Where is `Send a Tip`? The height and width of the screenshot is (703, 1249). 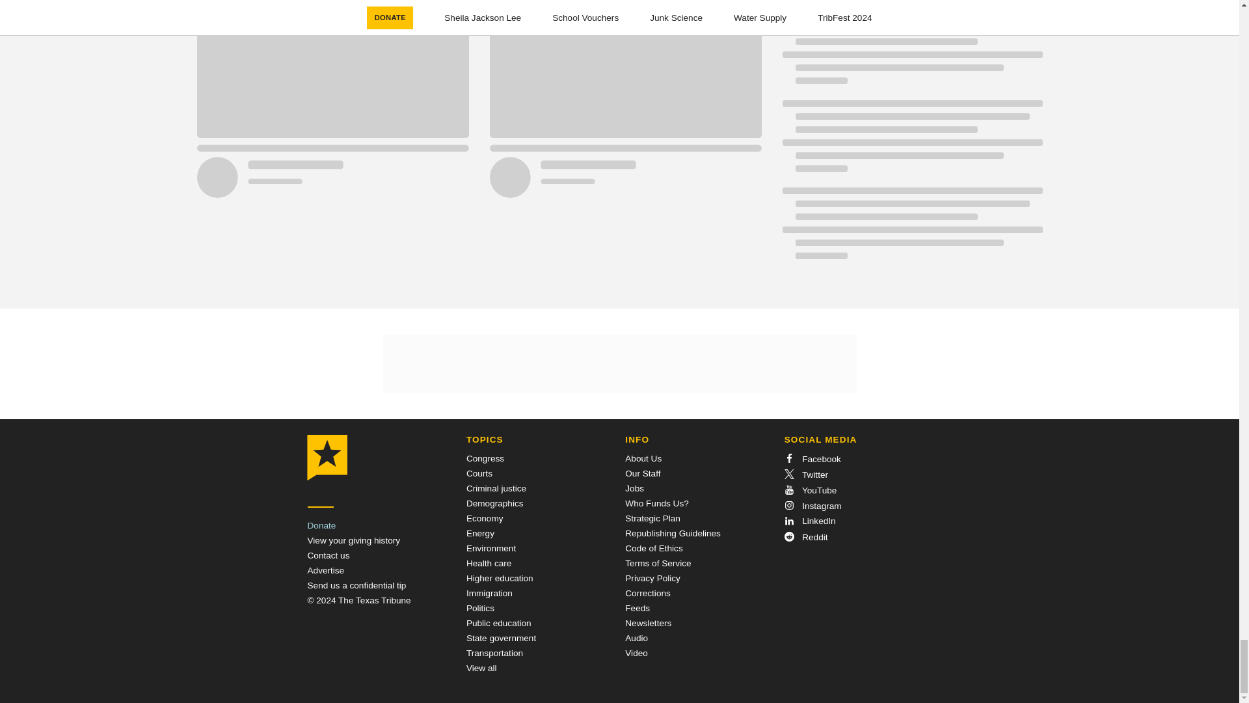
Send a Tip is located at coordinates (356, 586).